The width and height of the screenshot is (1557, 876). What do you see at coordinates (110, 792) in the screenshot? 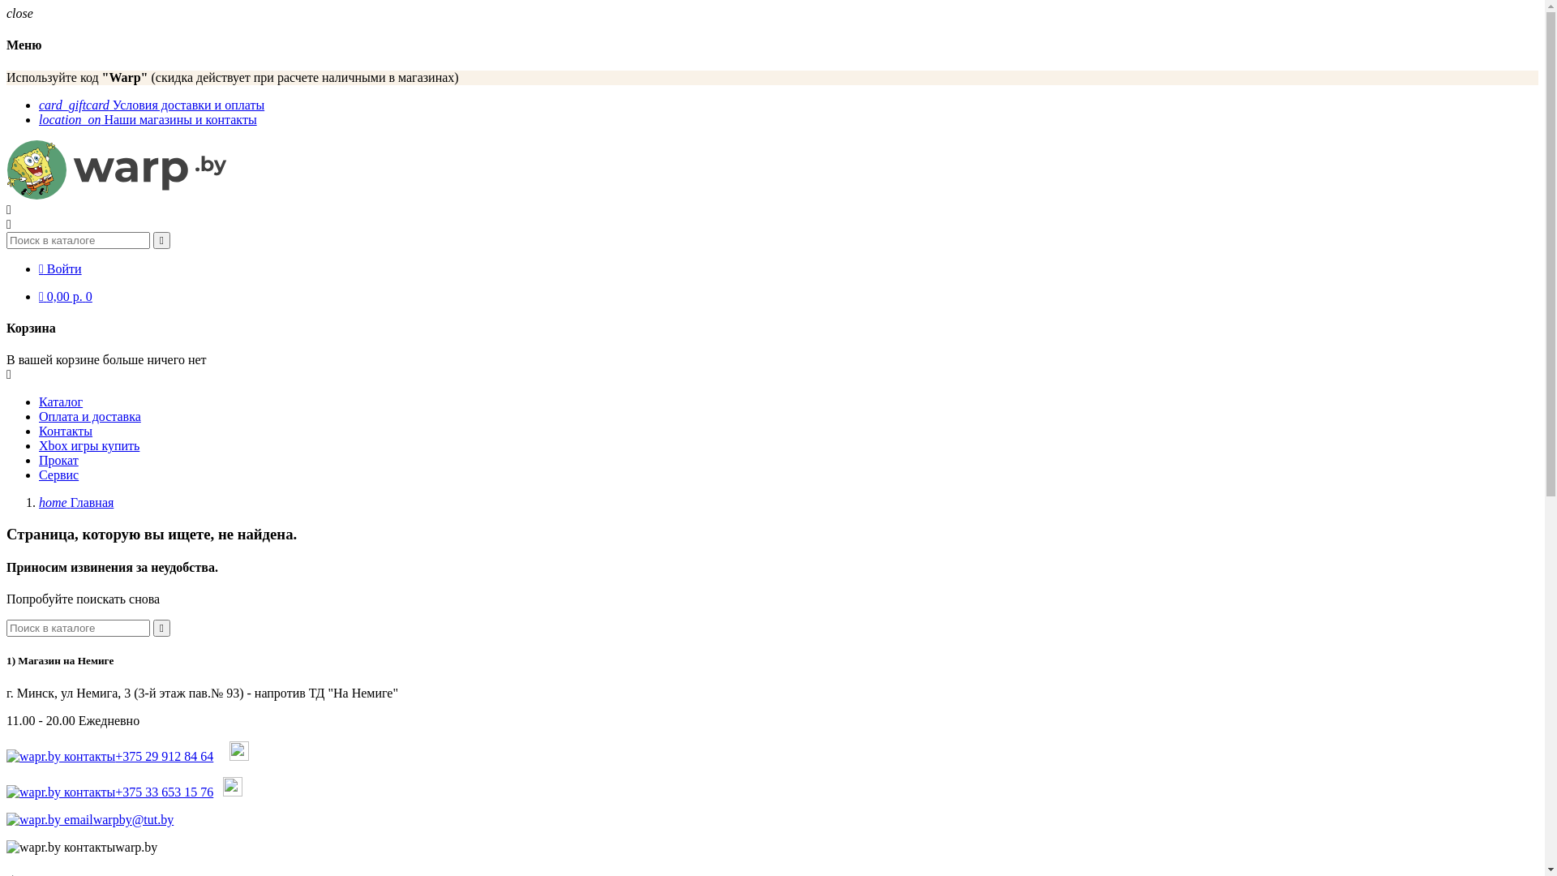
I see `+375 33 653 15 76` at bounding box center [110, 792].